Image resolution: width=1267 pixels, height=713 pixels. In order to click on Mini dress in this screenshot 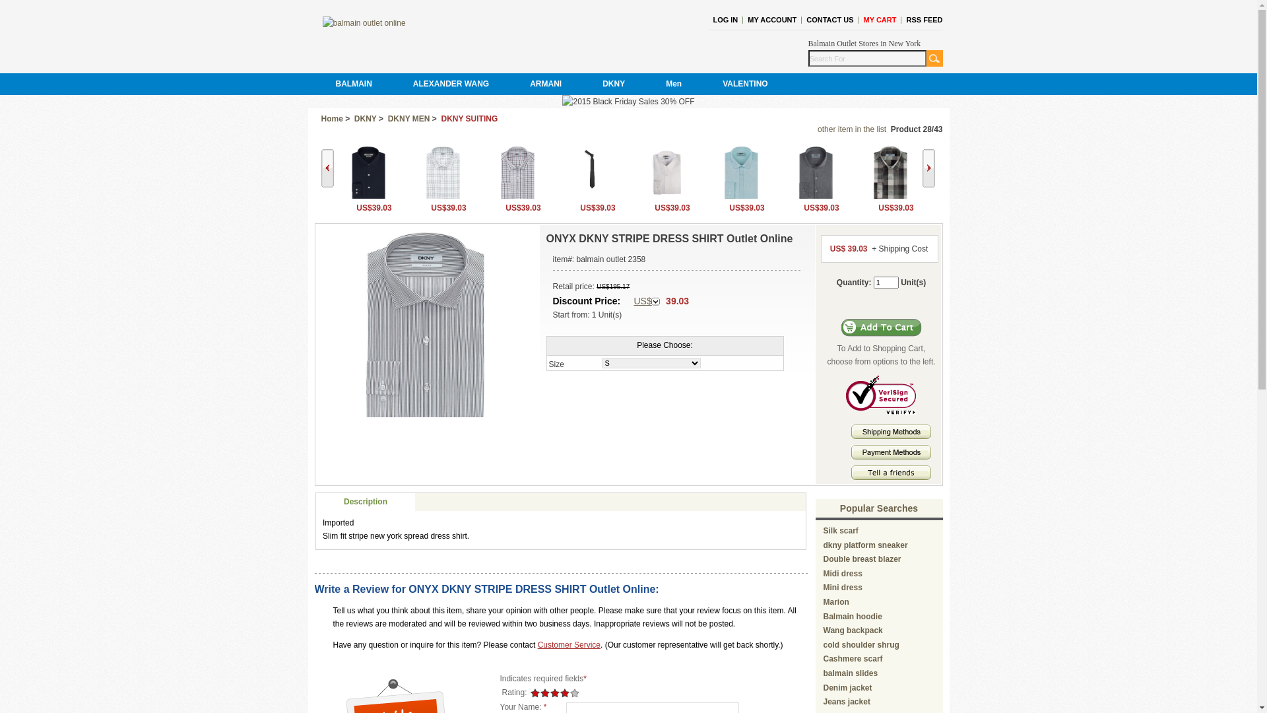, I will do `click(843, 588)`.